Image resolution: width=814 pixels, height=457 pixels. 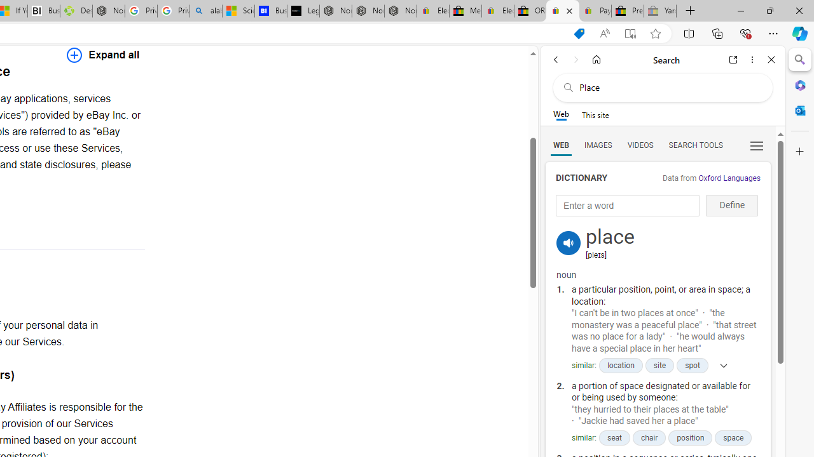 What do you see at coordinates (669, 88) in the screenshot?
I see `Search the web` at bounding box center [669, 88].